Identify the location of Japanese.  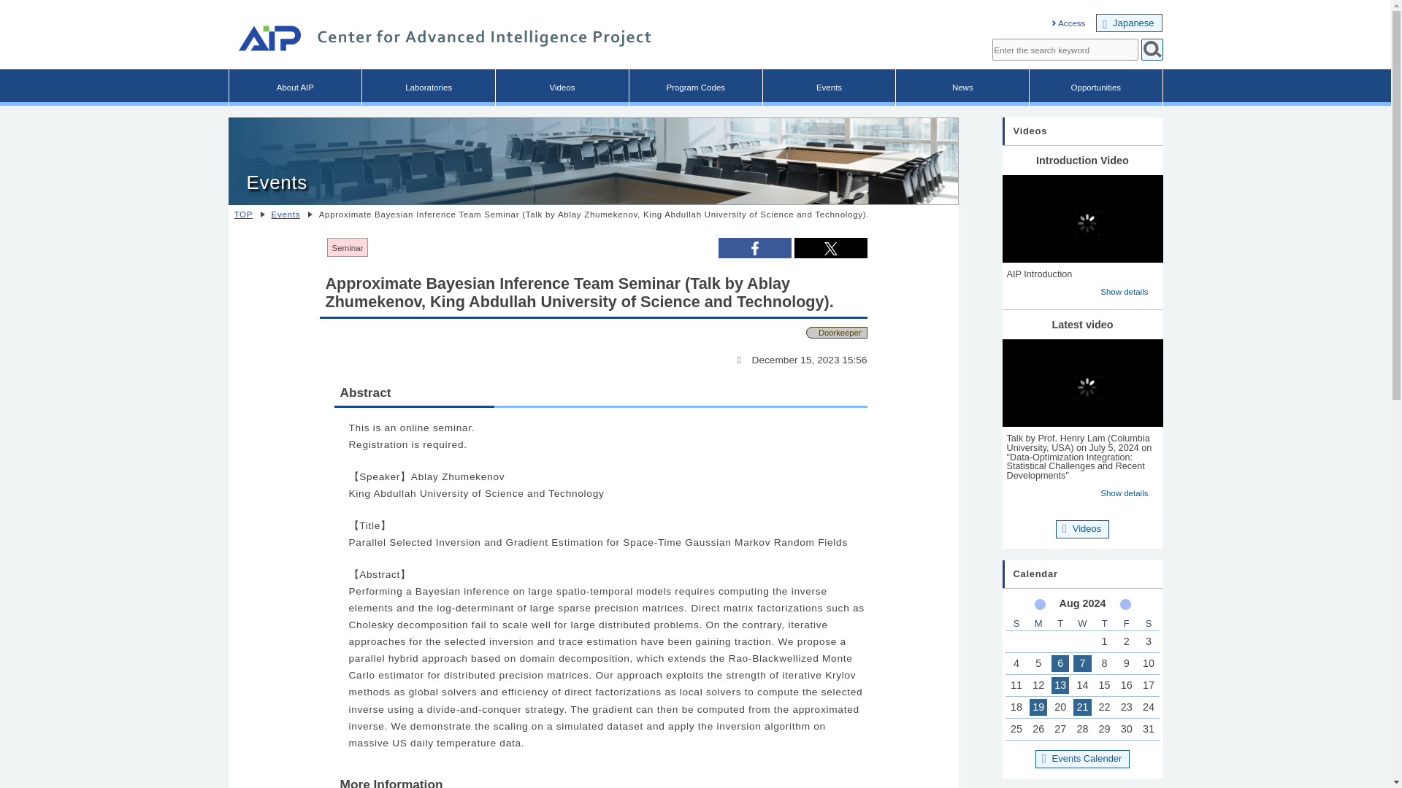
(1129, 23).